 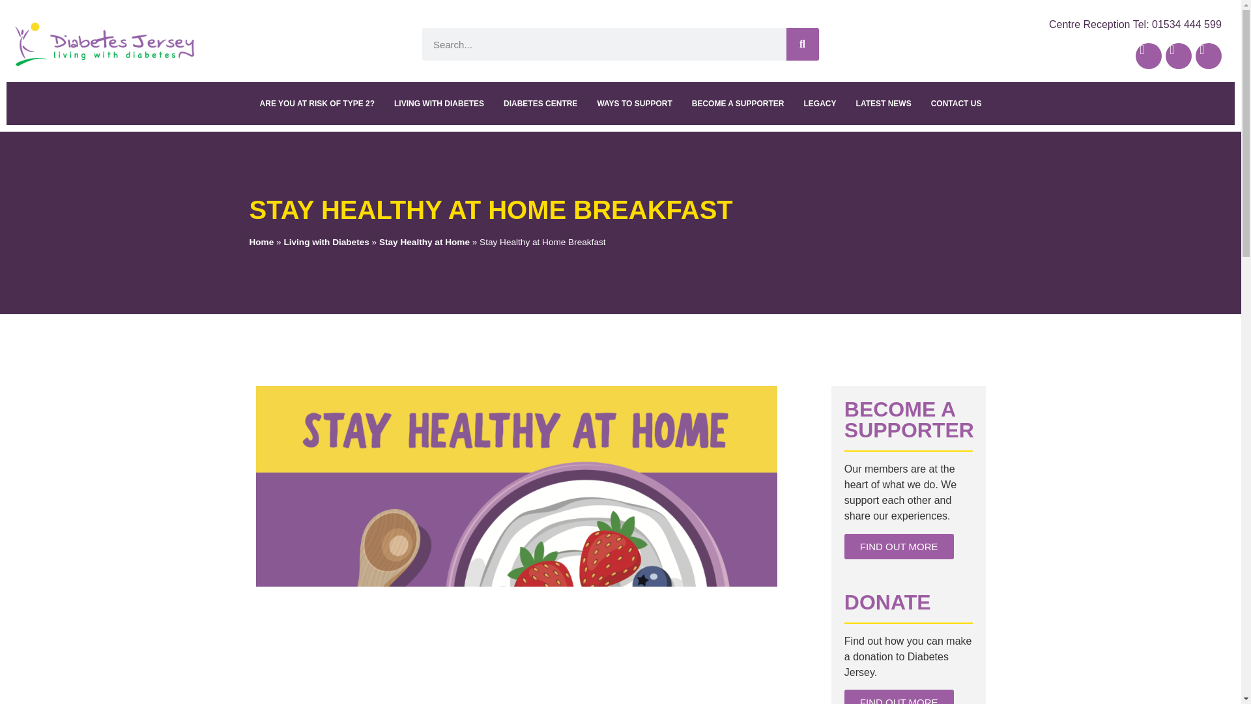 I want to click on LATEST NEWS, so click(x=884, y=104).